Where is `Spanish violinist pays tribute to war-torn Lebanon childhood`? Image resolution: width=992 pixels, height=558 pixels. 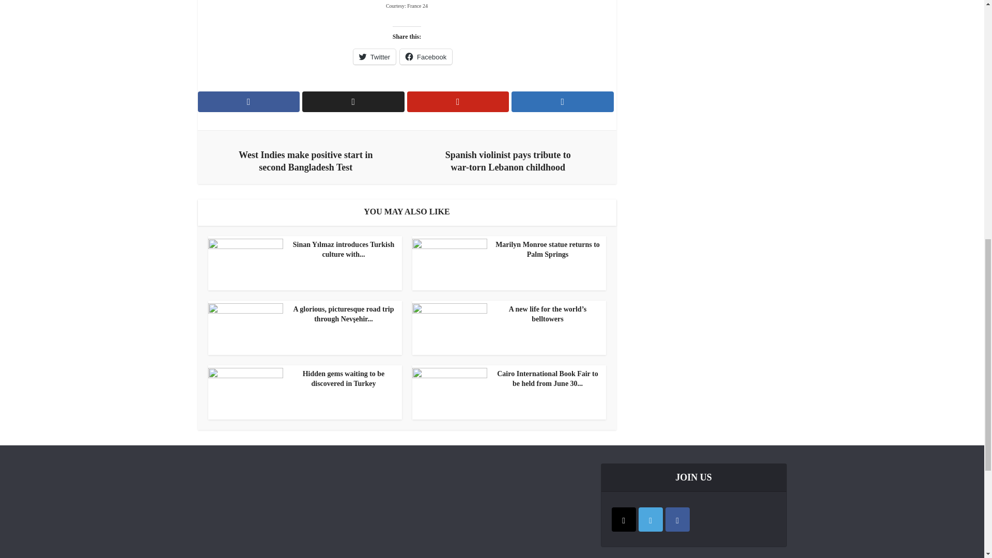
Spanish violinist pays tribute to war-torn Lebanon childhood is located at coordinates (507, 158).